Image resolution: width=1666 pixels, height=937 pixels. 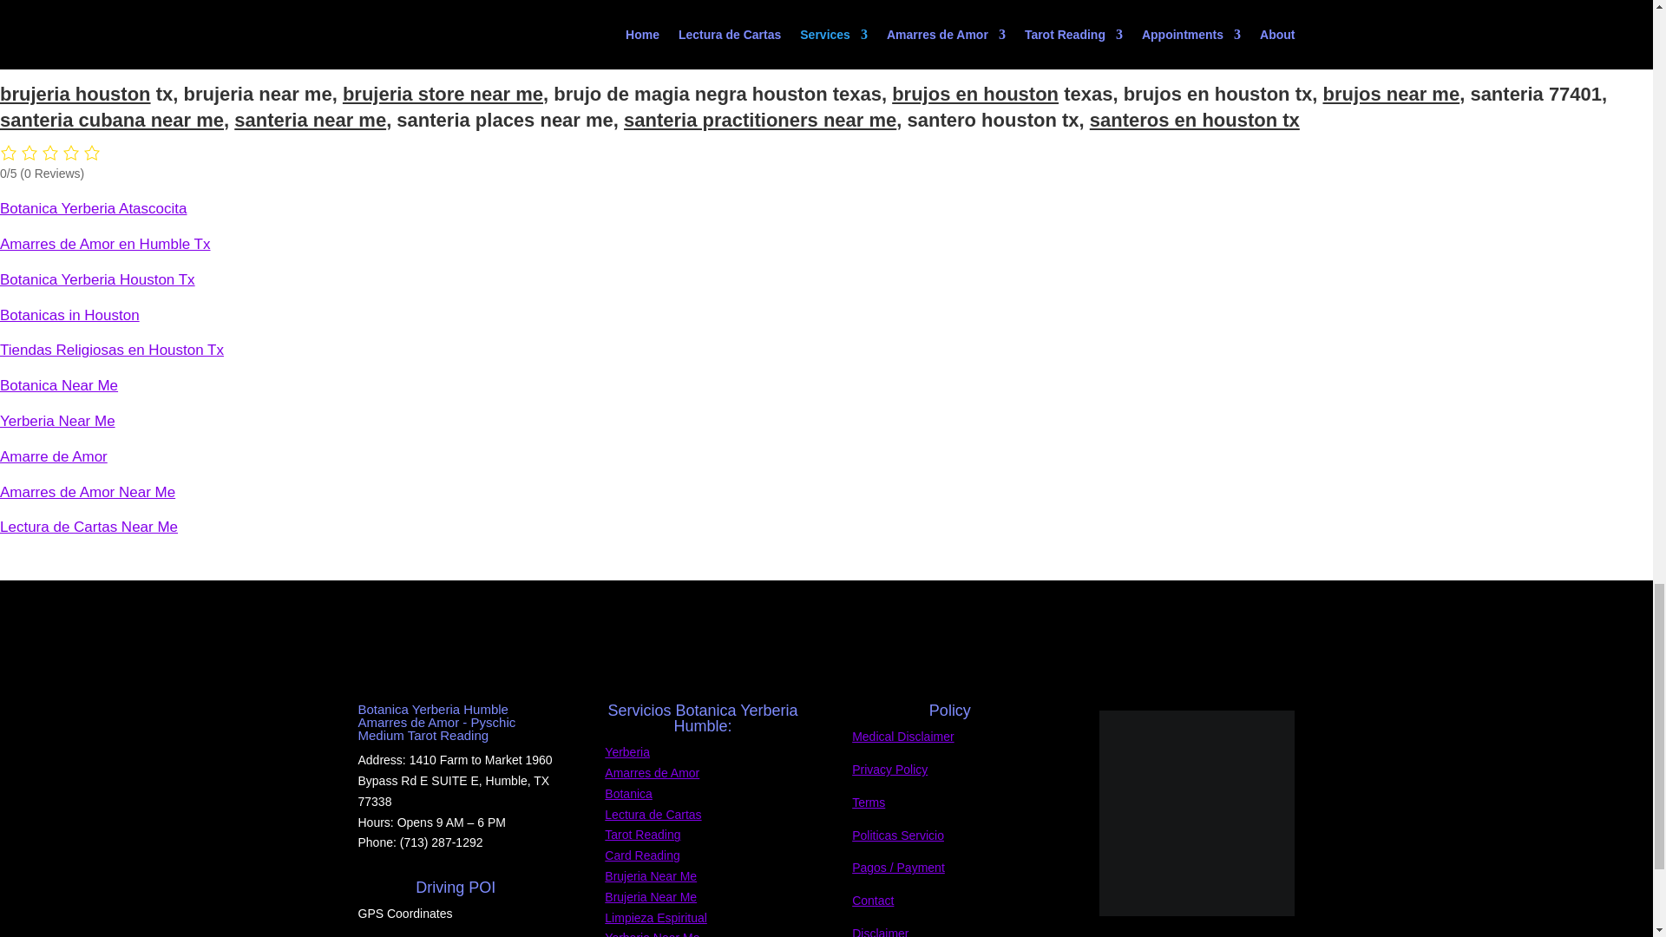 What do you see at coordinates (1194, 120) in the screenshot?
I see `Posts tagged with santeros en houston tx` at bounding box center [1194, 120].